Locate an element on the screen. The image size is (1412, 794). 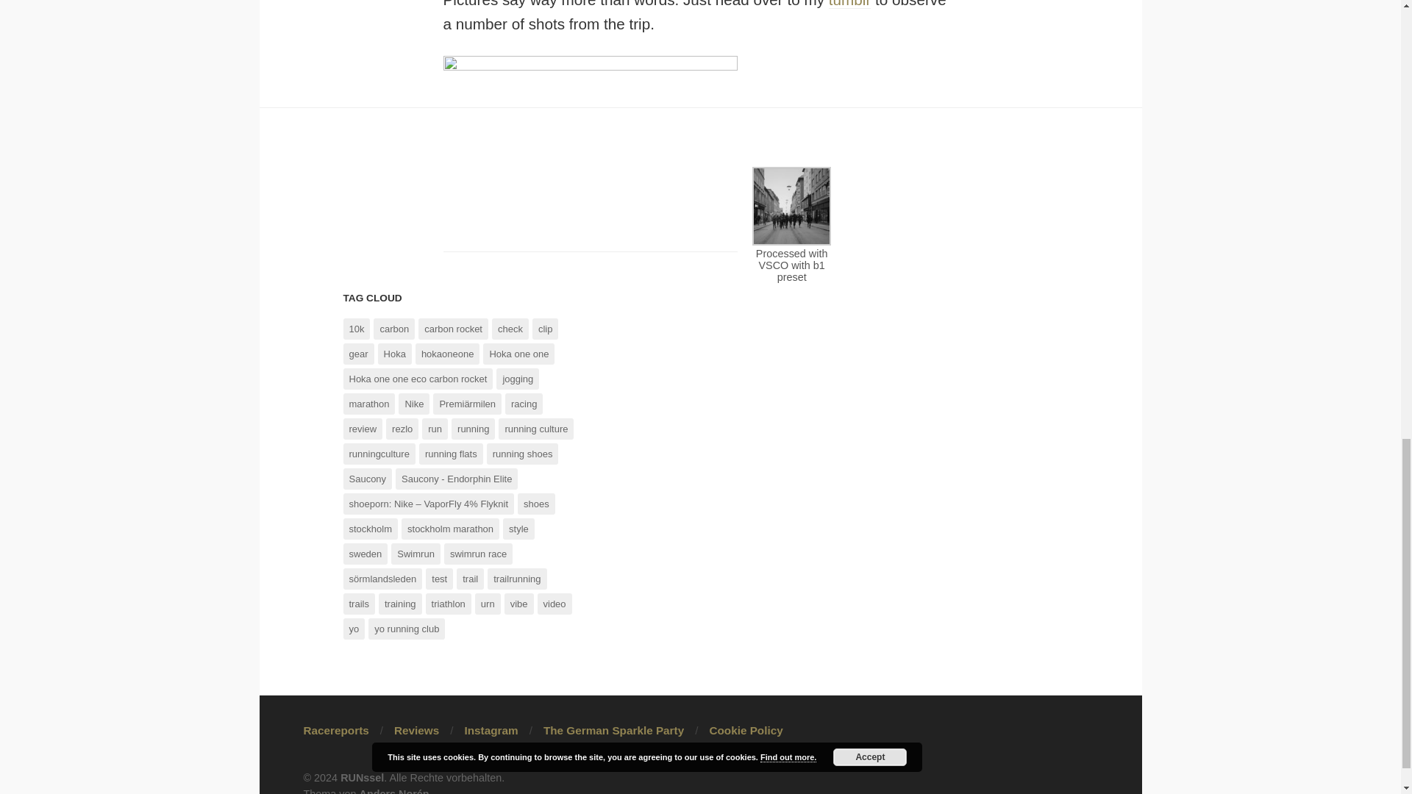
racing is located at coordinates (524, 403).